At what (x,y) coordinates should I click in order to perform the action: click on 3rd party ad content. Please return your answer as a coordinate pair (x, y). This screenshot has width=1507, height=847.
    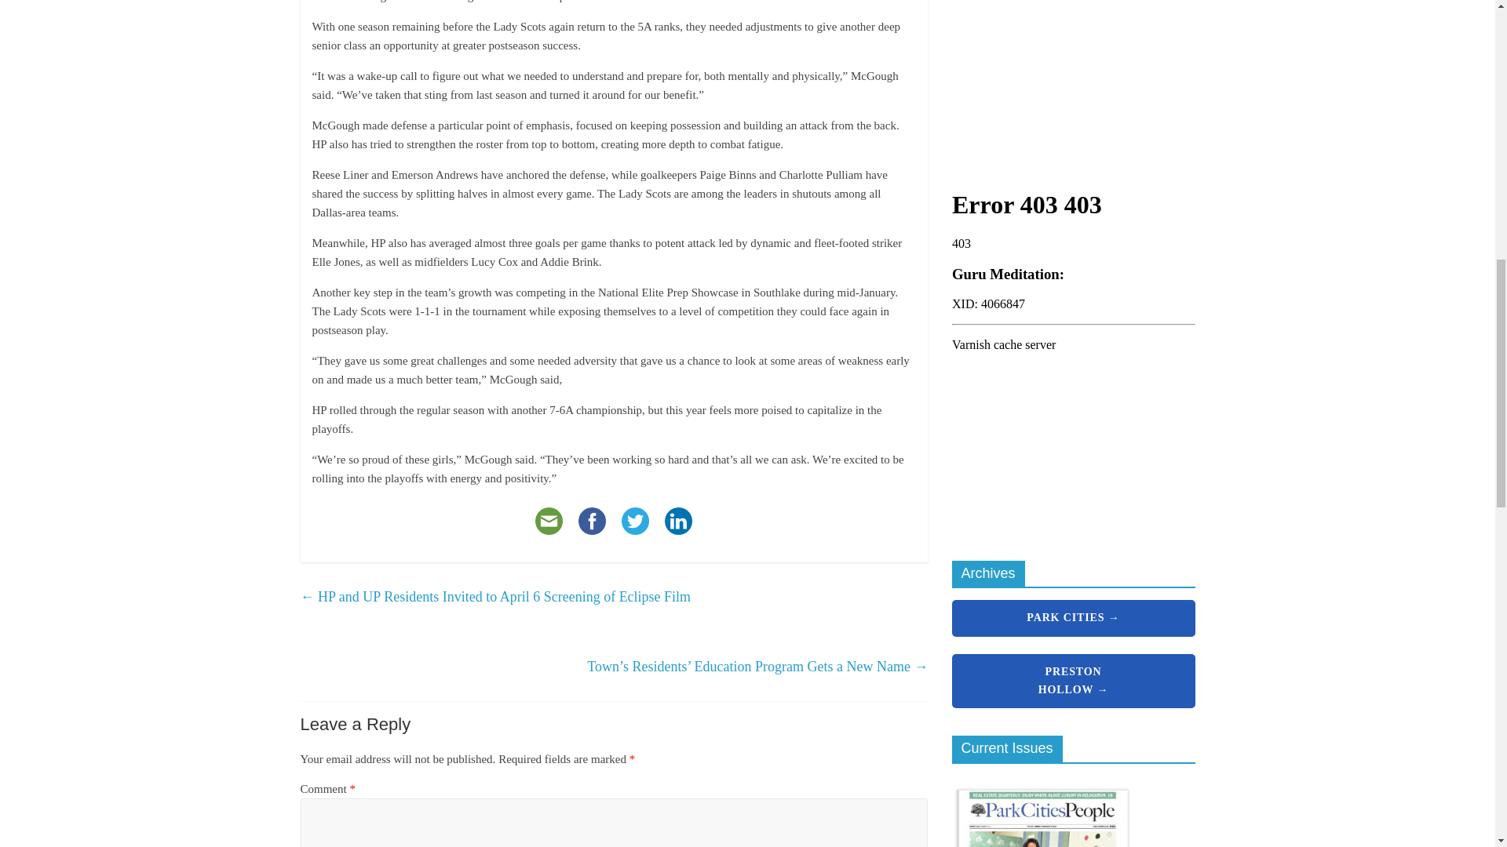
    Looking at the image, I should click on (1069, 73).